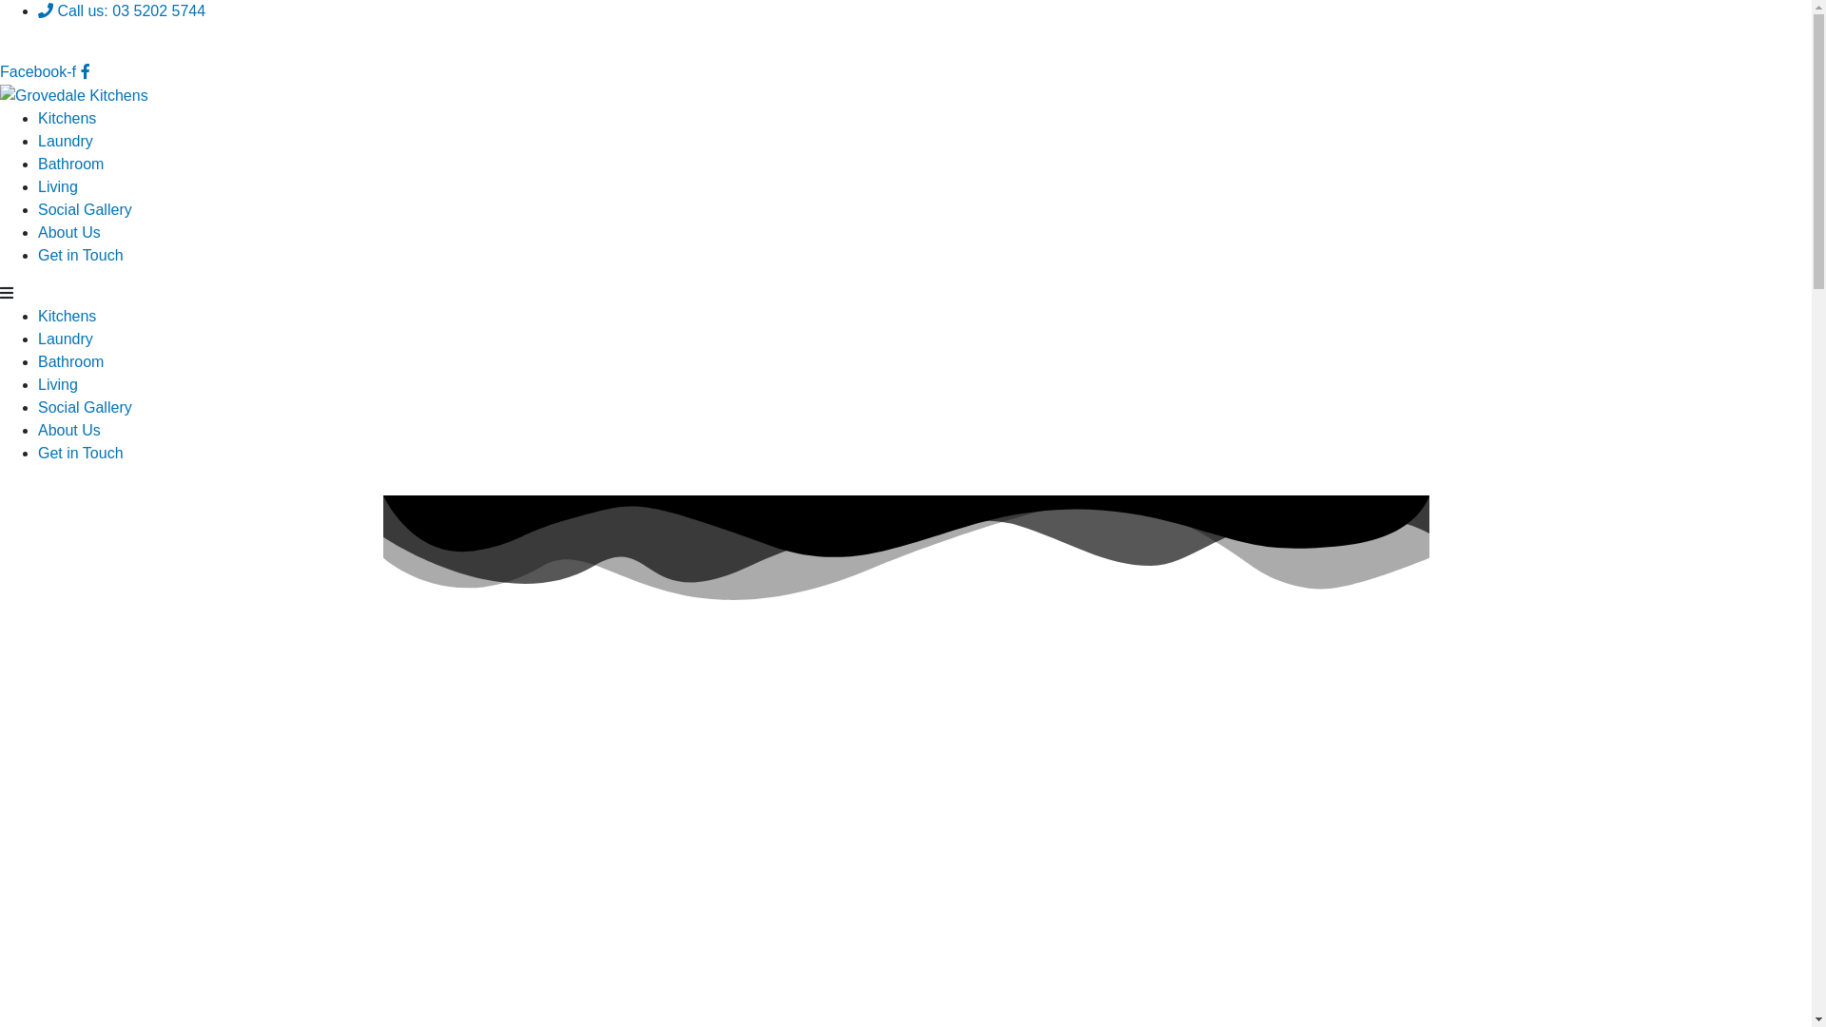 The height and width of the screenshot is (1027, 1826). I want to click on Social Gallery, so click(86, 407).